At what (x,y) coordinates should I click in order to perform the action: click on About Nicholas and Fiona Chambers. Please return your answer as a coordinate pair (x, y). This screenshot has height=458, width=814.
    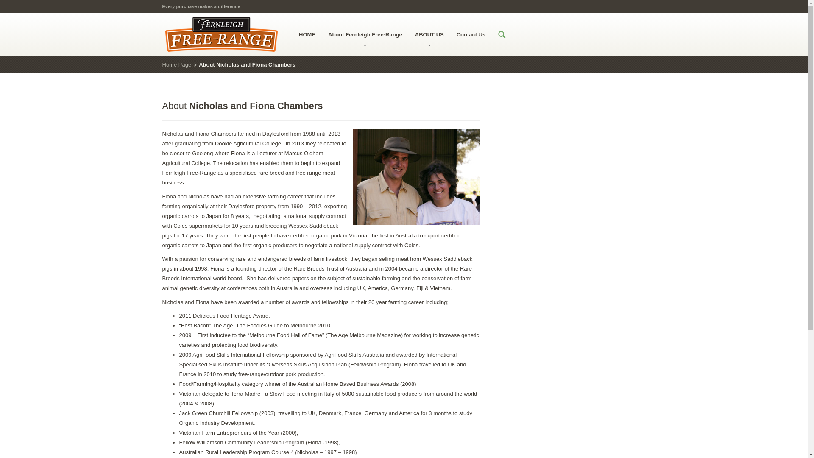
    Looking at the image, I should click on (243, 106).